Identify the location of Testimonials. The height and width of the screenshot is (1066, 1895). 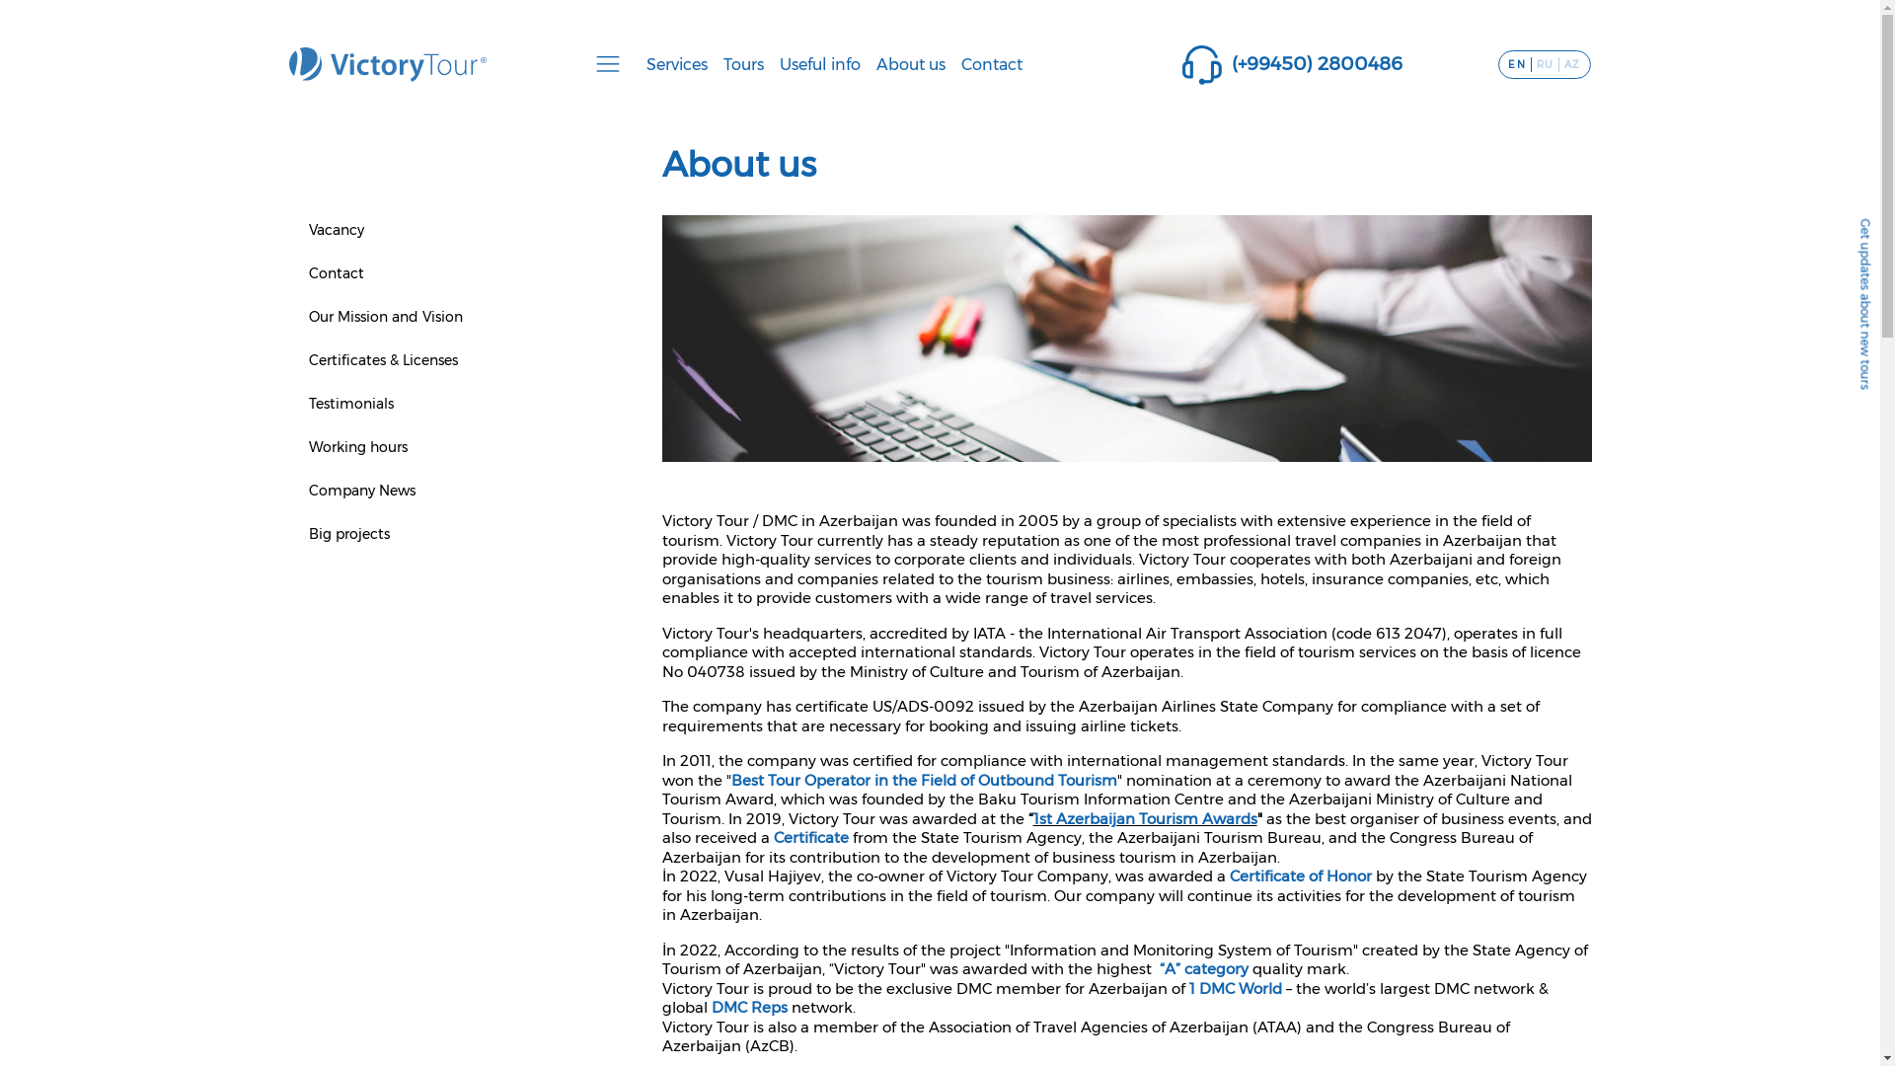
(350, 404).